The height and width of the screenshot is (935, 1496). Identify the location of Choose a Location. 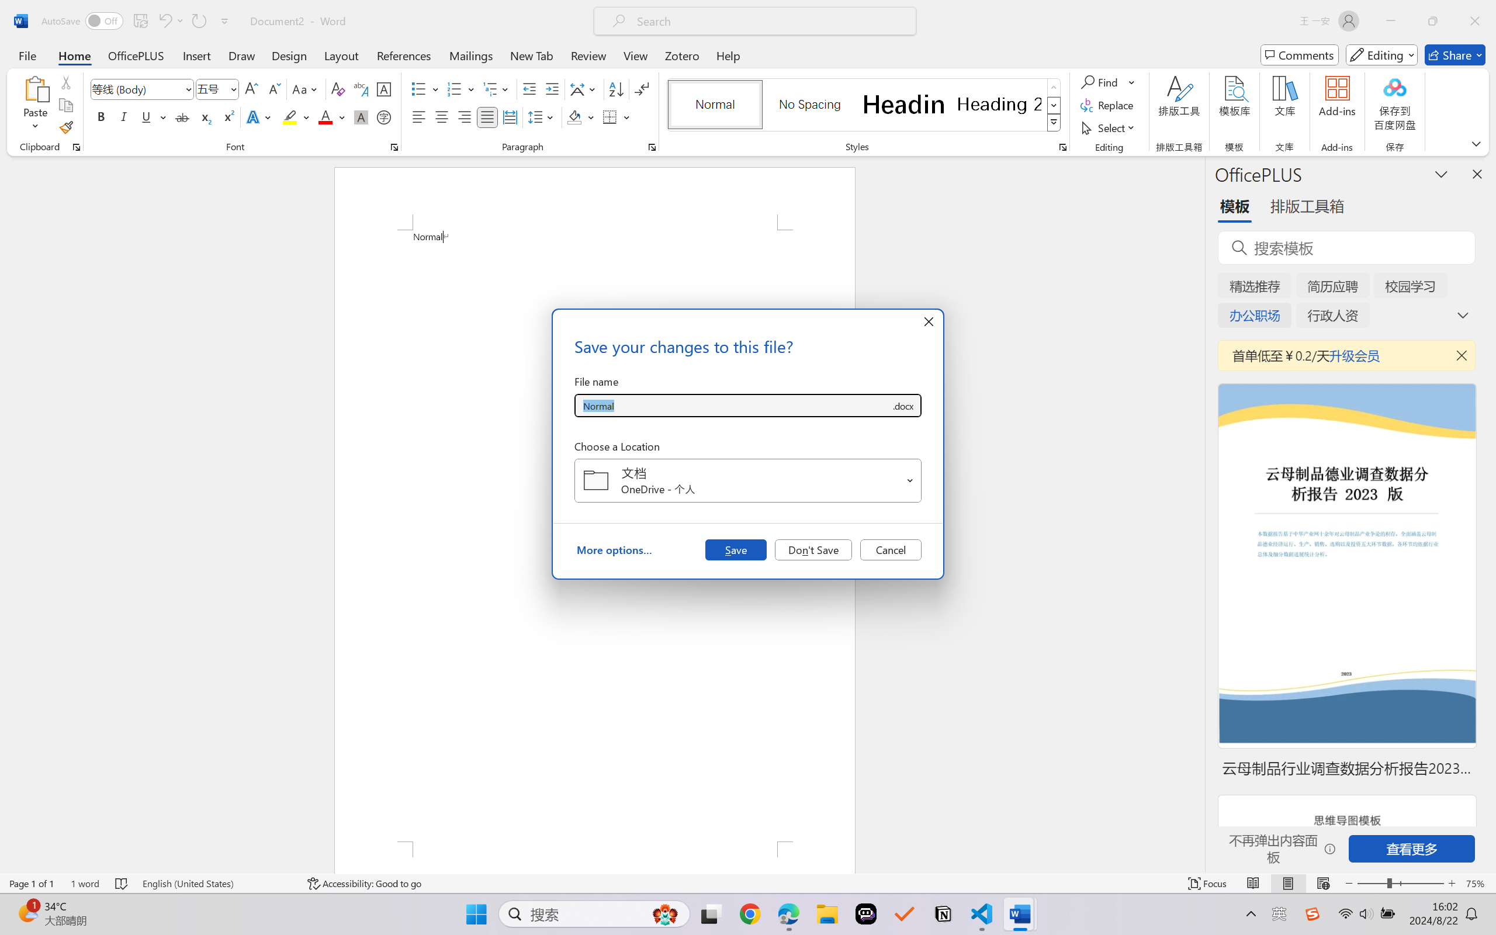
(748, 480).